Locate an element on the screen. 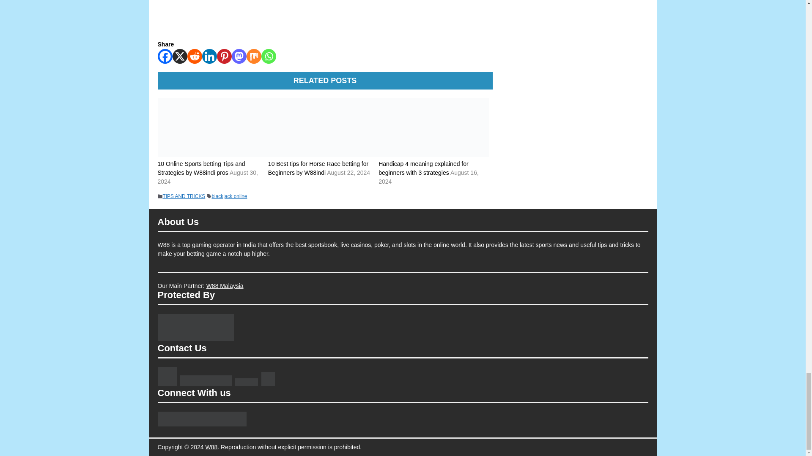 The image size is (812, 456). Reddit is located at coordinates (194, 56).